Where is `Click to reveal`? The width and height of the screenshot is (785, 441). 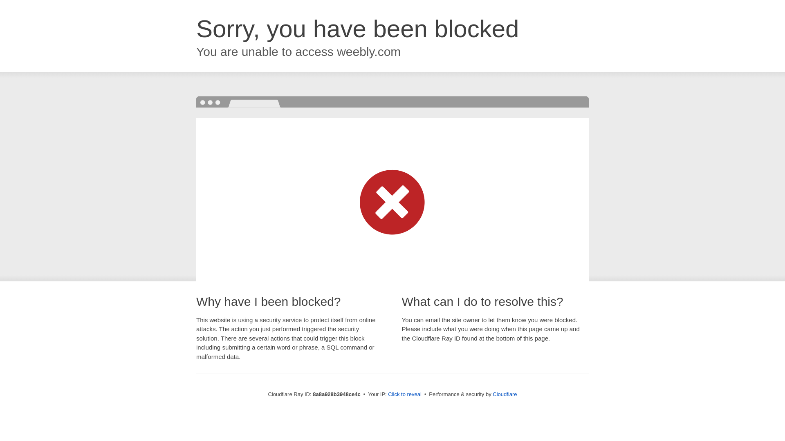
Click to reveal is located at coordinates (405, 394).